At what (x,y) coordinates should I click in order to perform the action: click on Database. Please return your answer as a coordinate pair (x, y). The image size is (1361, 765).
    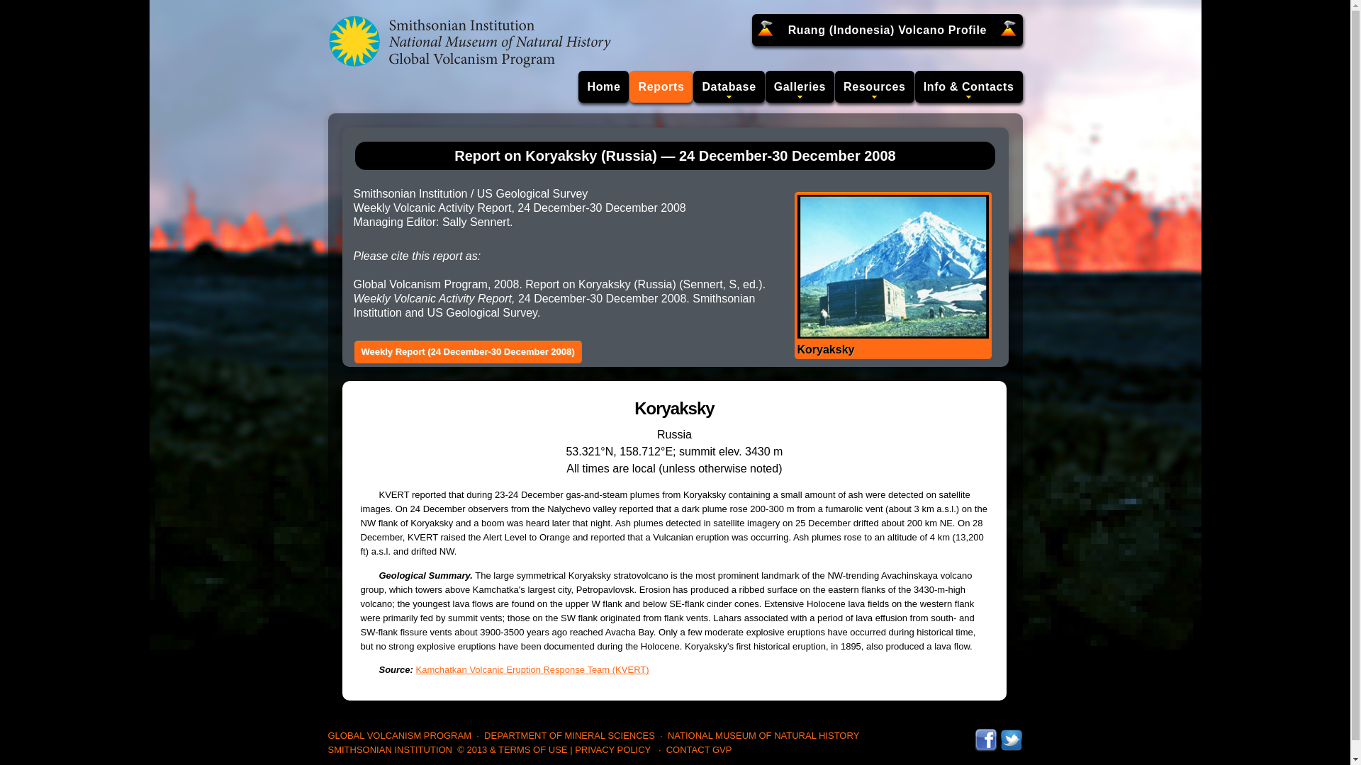
    Looking at the image, I should click on (728, 86).